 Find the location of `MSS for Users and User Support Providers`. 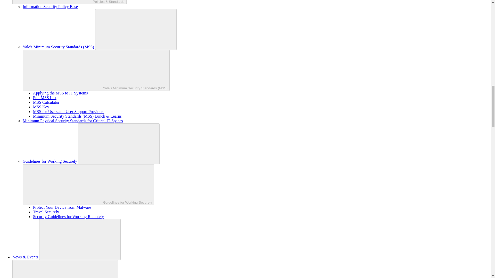

MSS for Users and User Support Providers is located at coordinates (69, 111).